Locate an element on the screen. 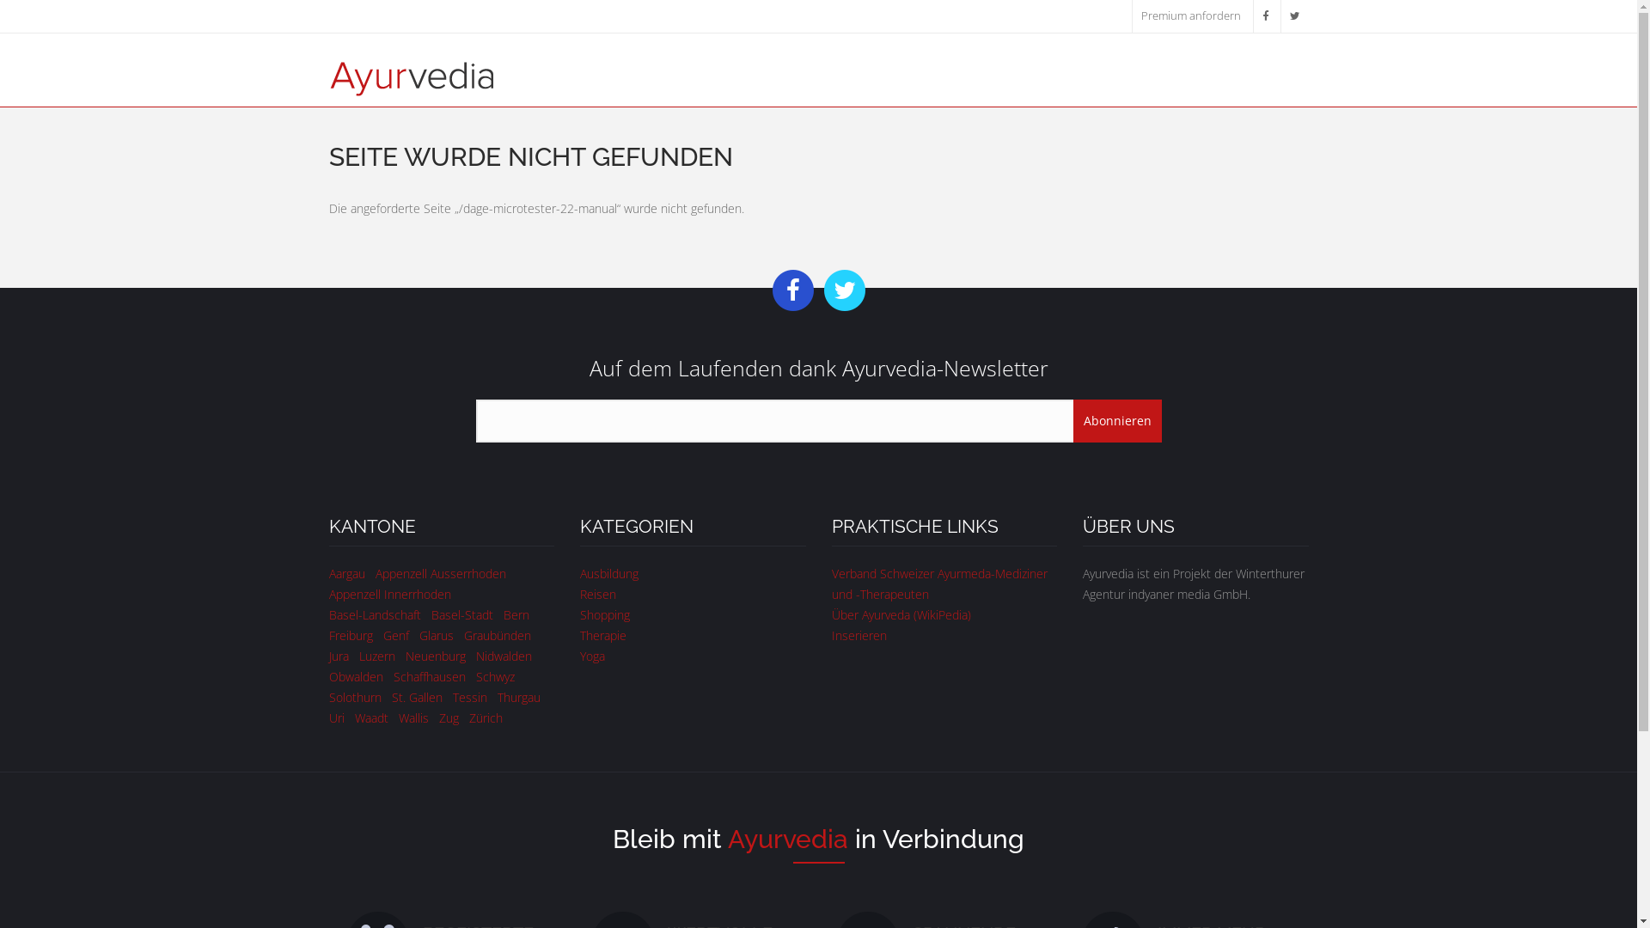  Uri is located at coordinates (336, 718).